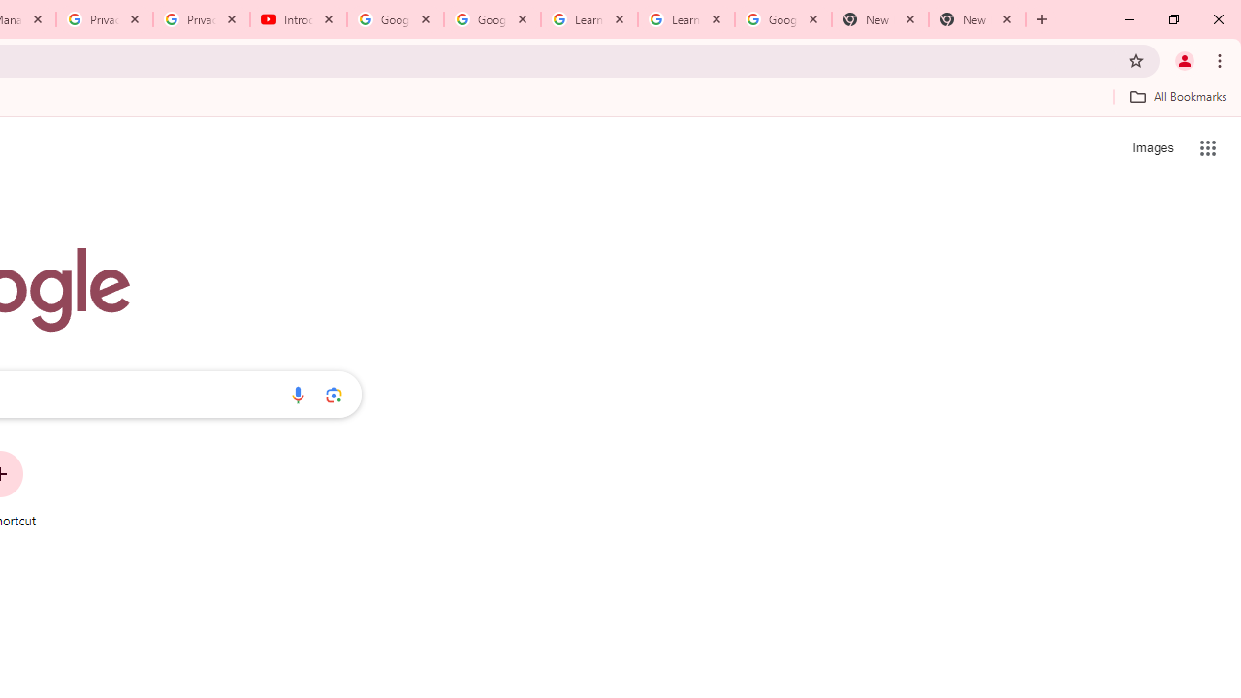  Describe the element at coordinates (396, 19) in the screenshot. I see `Google Account Help` at that location.